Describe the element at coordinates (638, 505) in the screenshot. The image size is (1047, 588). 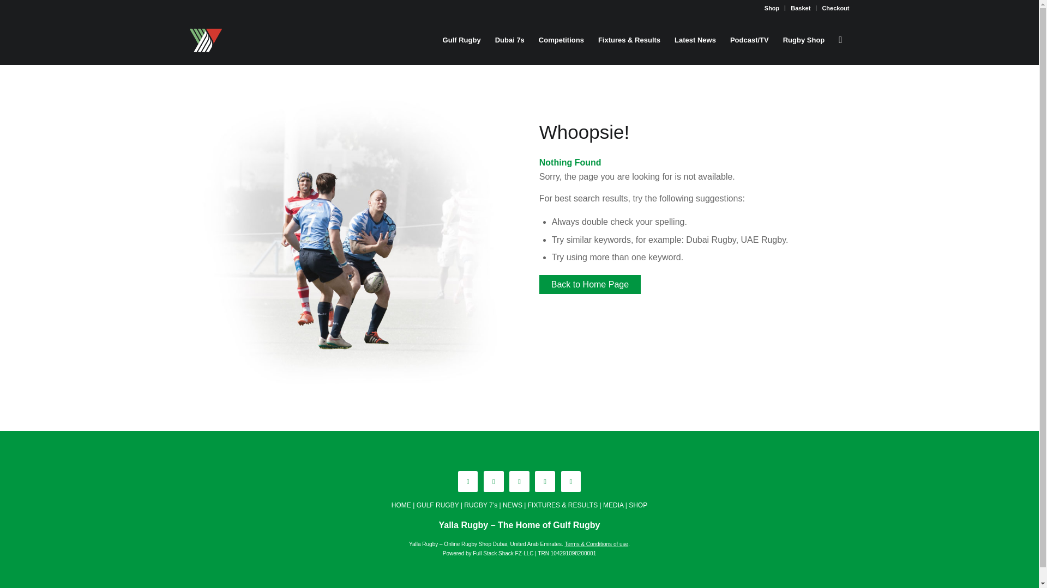
I see `SHOP` at that location.